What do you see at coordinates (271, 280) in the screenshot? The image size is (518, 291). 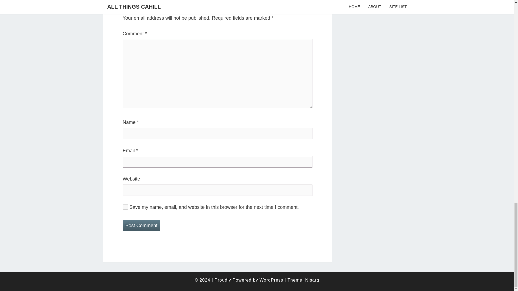 I see `WordPress` at bounding box center [271, 280].